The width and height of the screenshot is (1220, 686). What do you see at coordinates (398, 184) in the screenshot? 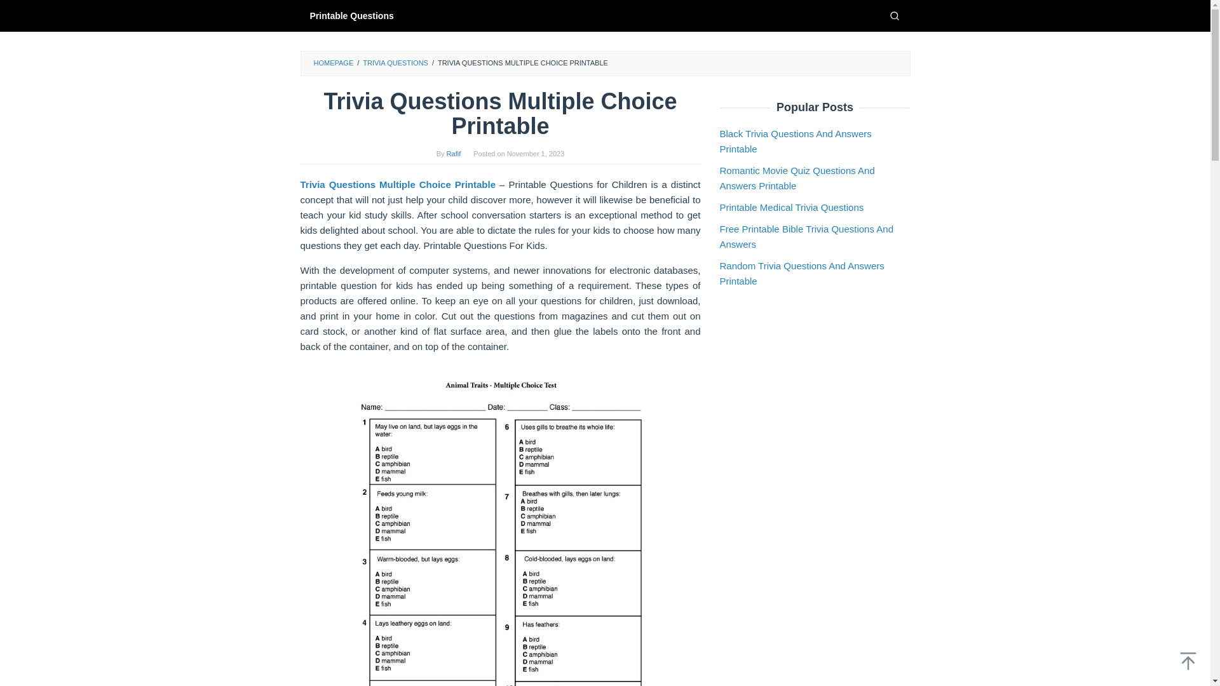
I see `Trivia Questions Multiple Choice Printable` at bounding box center [398, 184].